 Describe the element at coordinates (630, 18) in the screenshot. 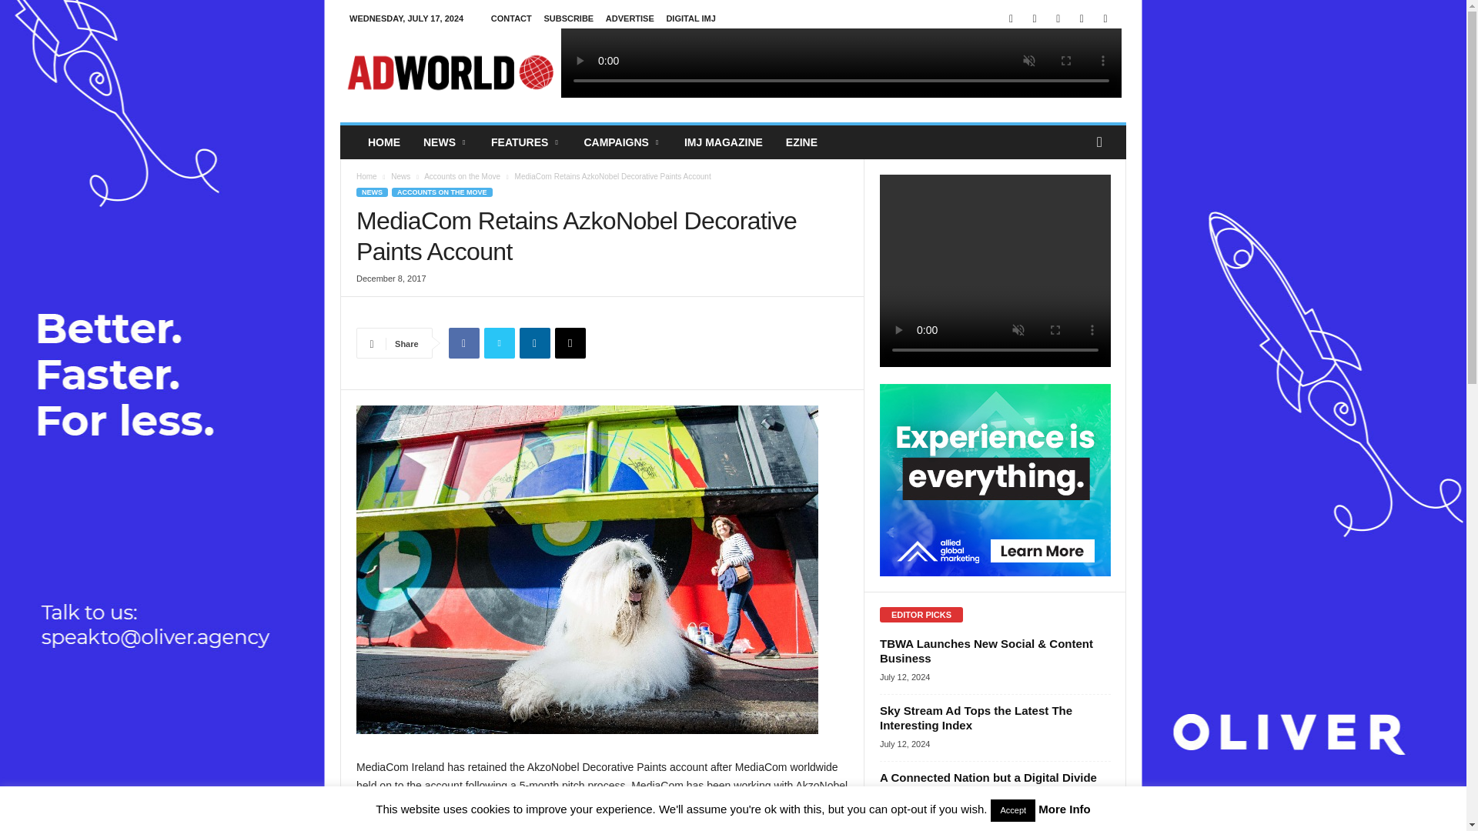

I see `ADVERTISE` at that location.